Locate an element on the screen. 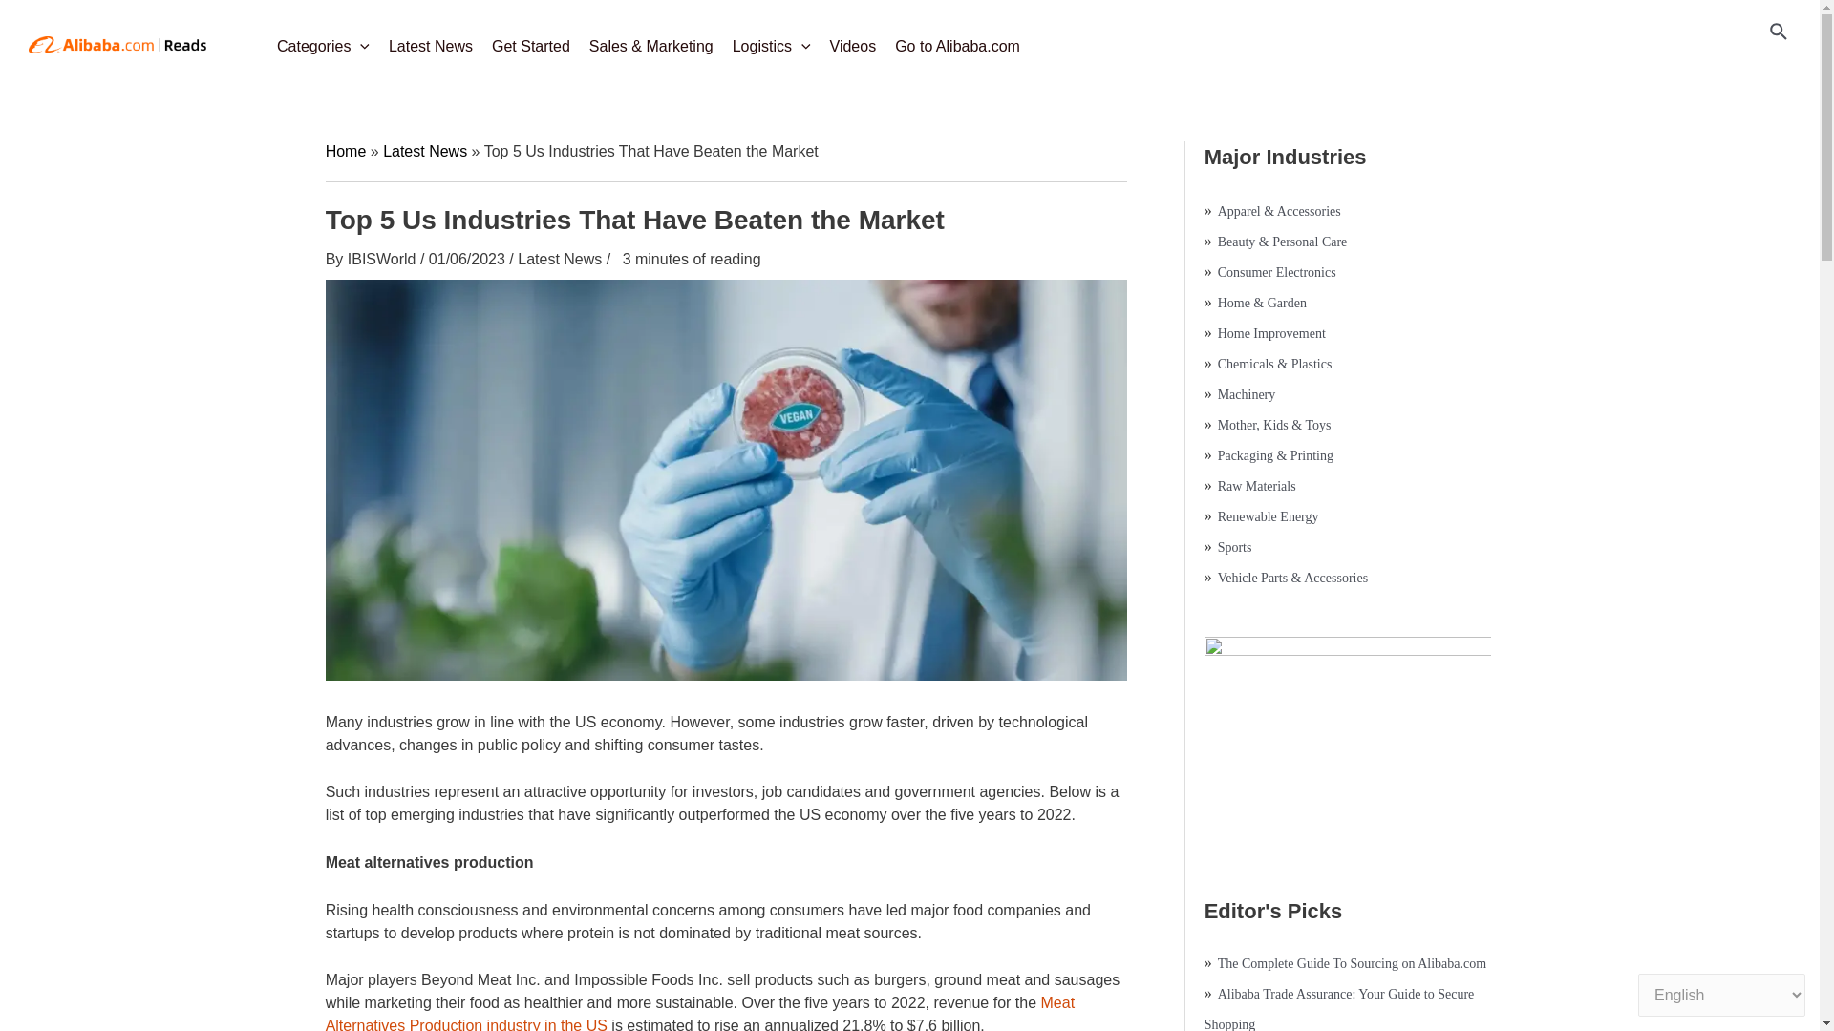 The image size is (1834, 1031). Logistics is located at coordinates (771, 40).